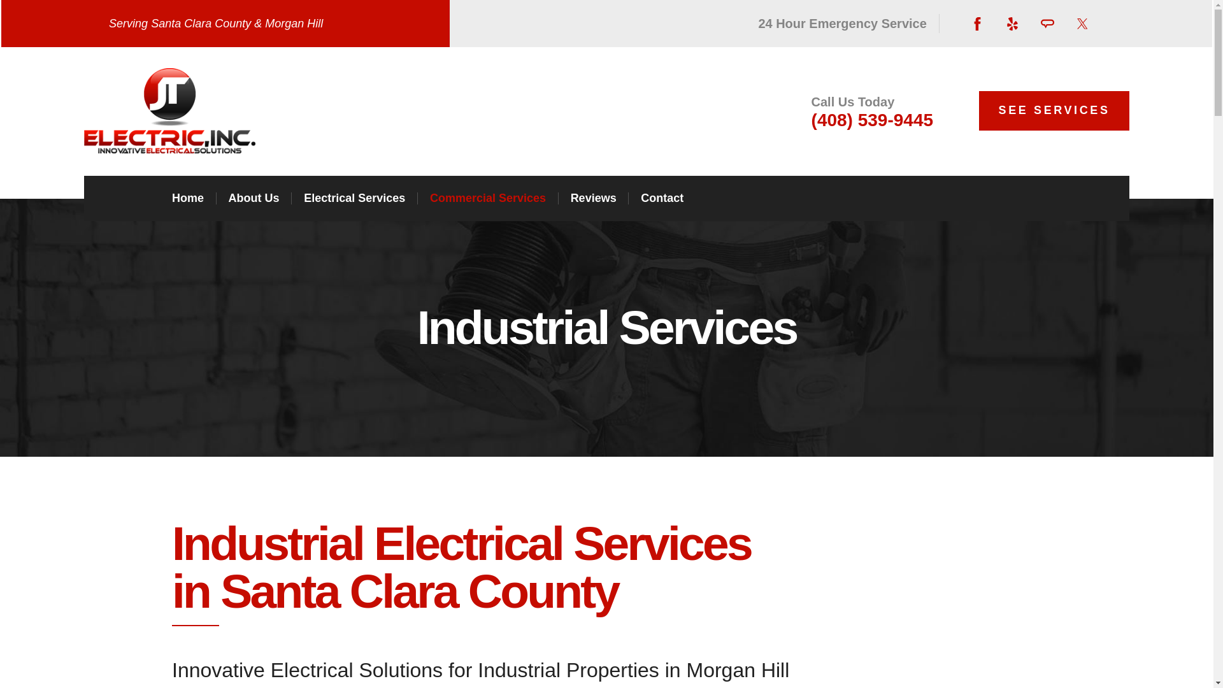  What do you see at coordinates (169, 110) in the screenshot?
I see `JT Electric` at bounding box center [169, 110].